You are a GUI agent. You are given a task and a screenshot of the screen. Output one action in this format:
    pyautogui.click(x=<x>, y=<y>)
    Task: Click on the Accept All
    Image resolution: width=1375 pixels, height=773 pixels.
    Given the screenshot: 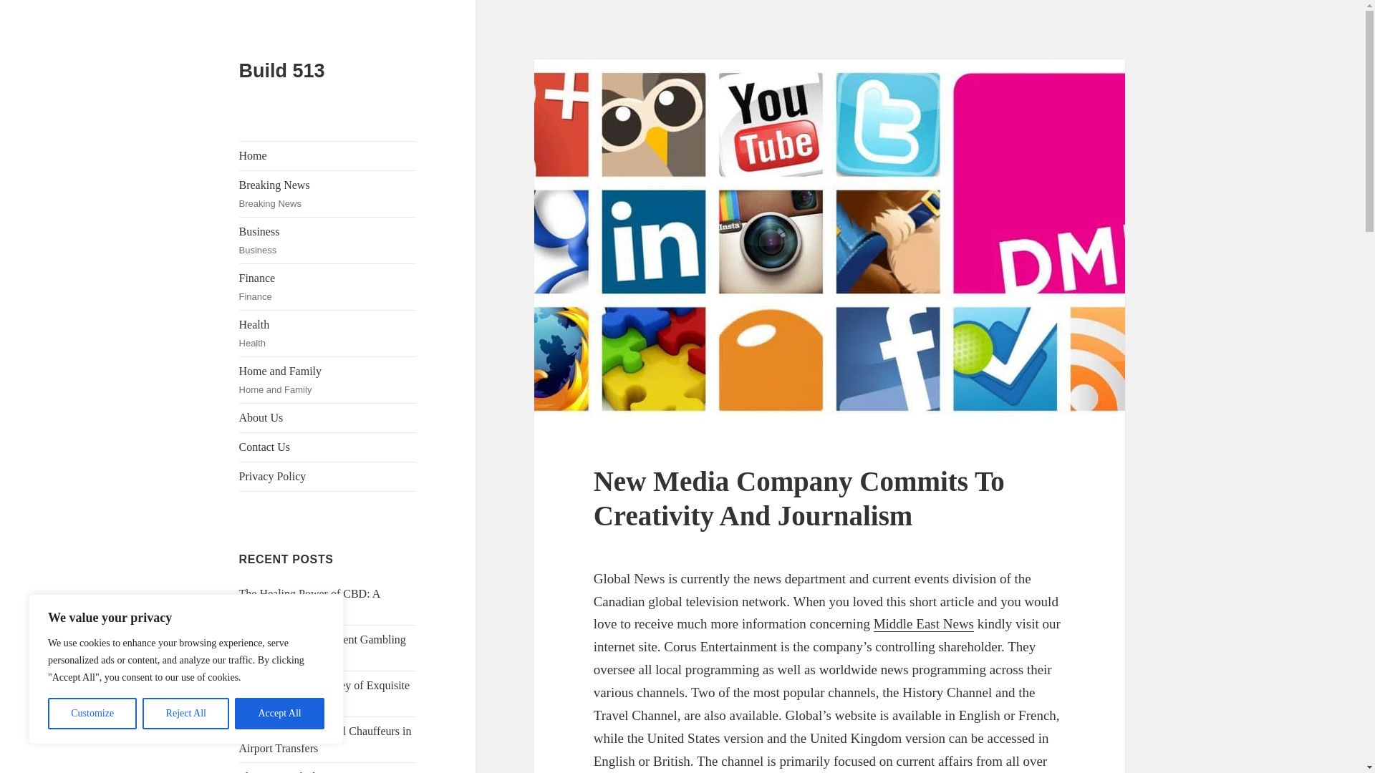 What is the action you would take?
    pyautogui.click(x=279, y=714)
    